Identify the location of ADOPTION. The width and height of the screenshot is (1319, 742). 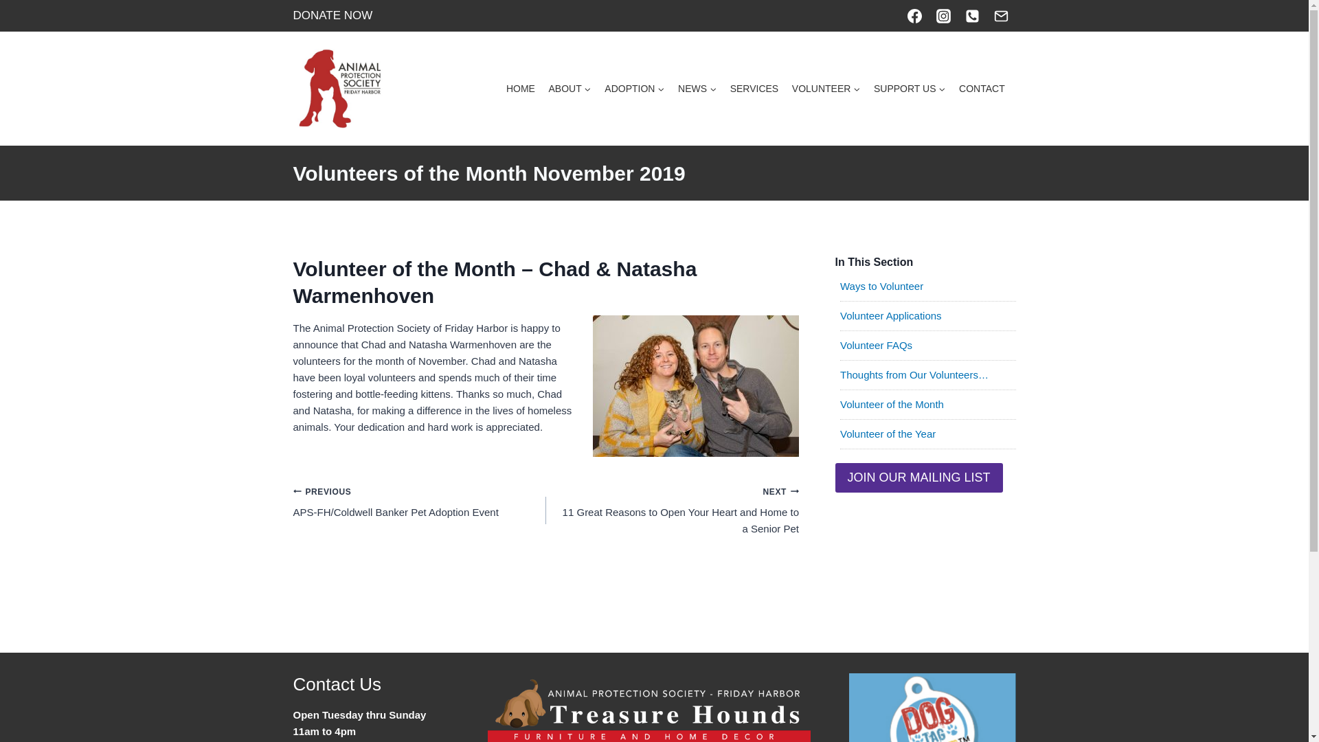
(635, 89).